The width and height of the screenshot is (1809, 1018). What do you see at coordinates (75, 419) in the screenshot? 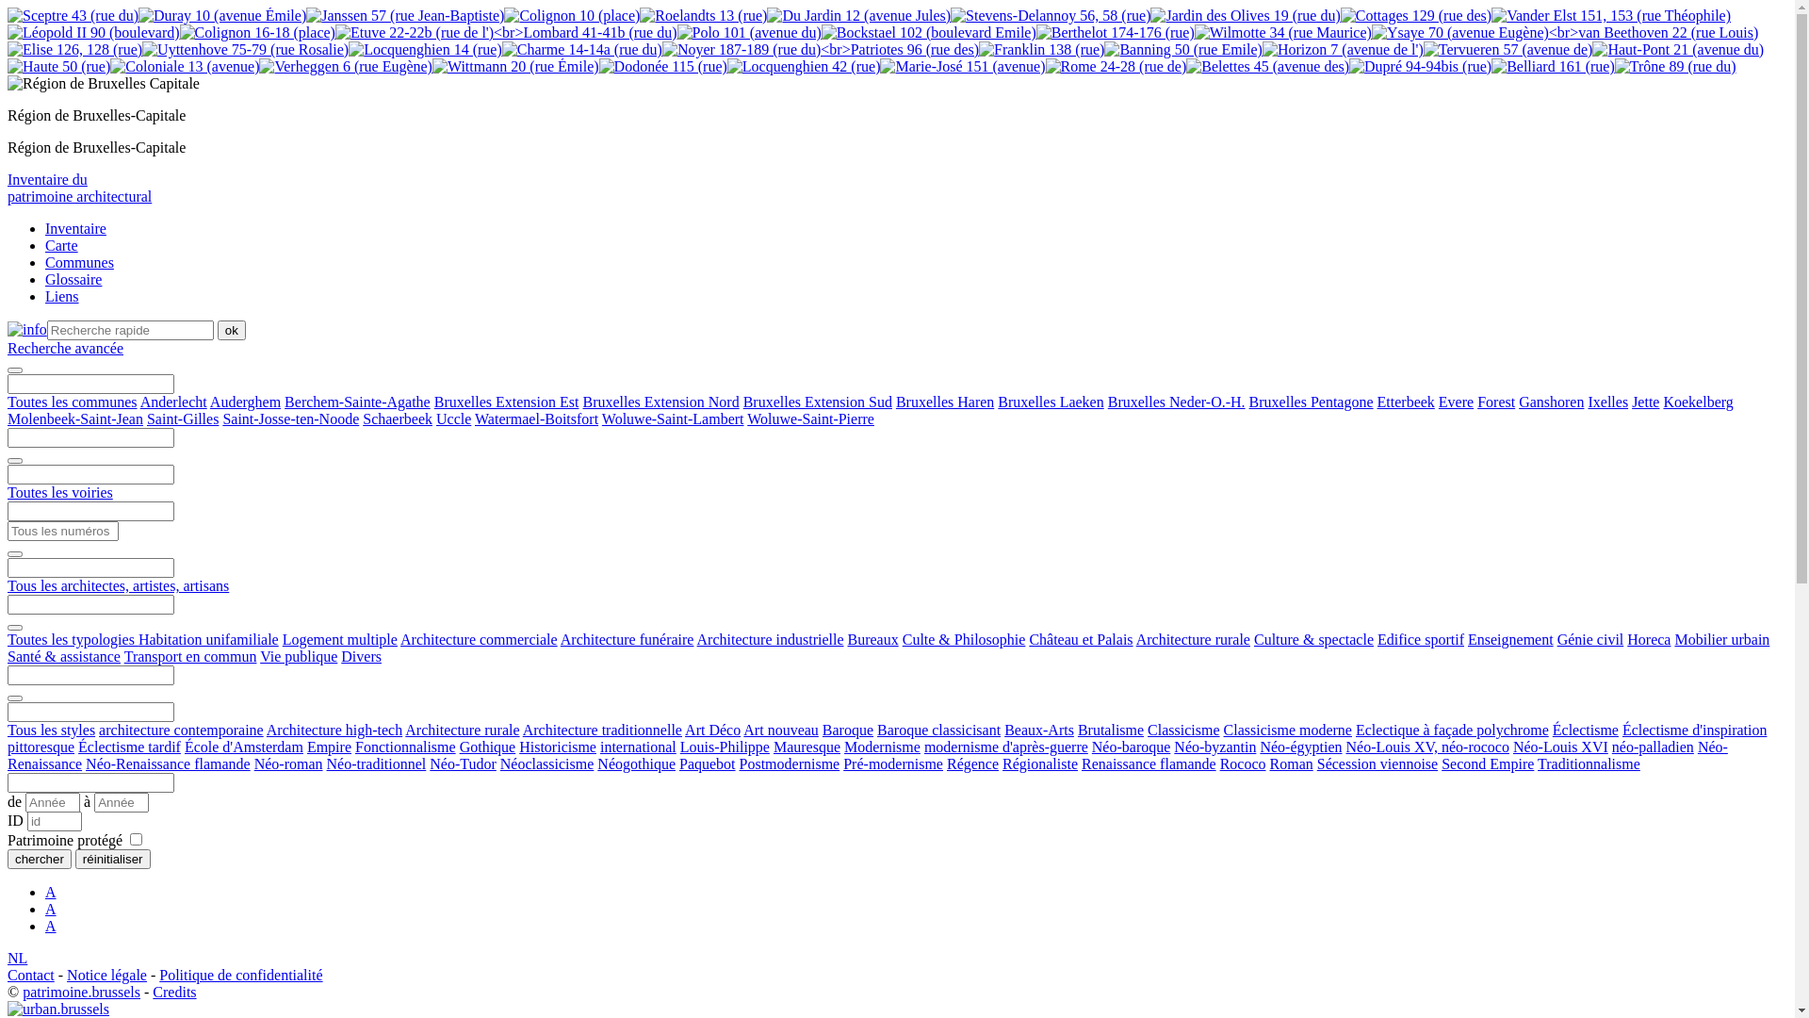
I see `Molenbeek-Saint-Jean` at bounding box center [75, 419].